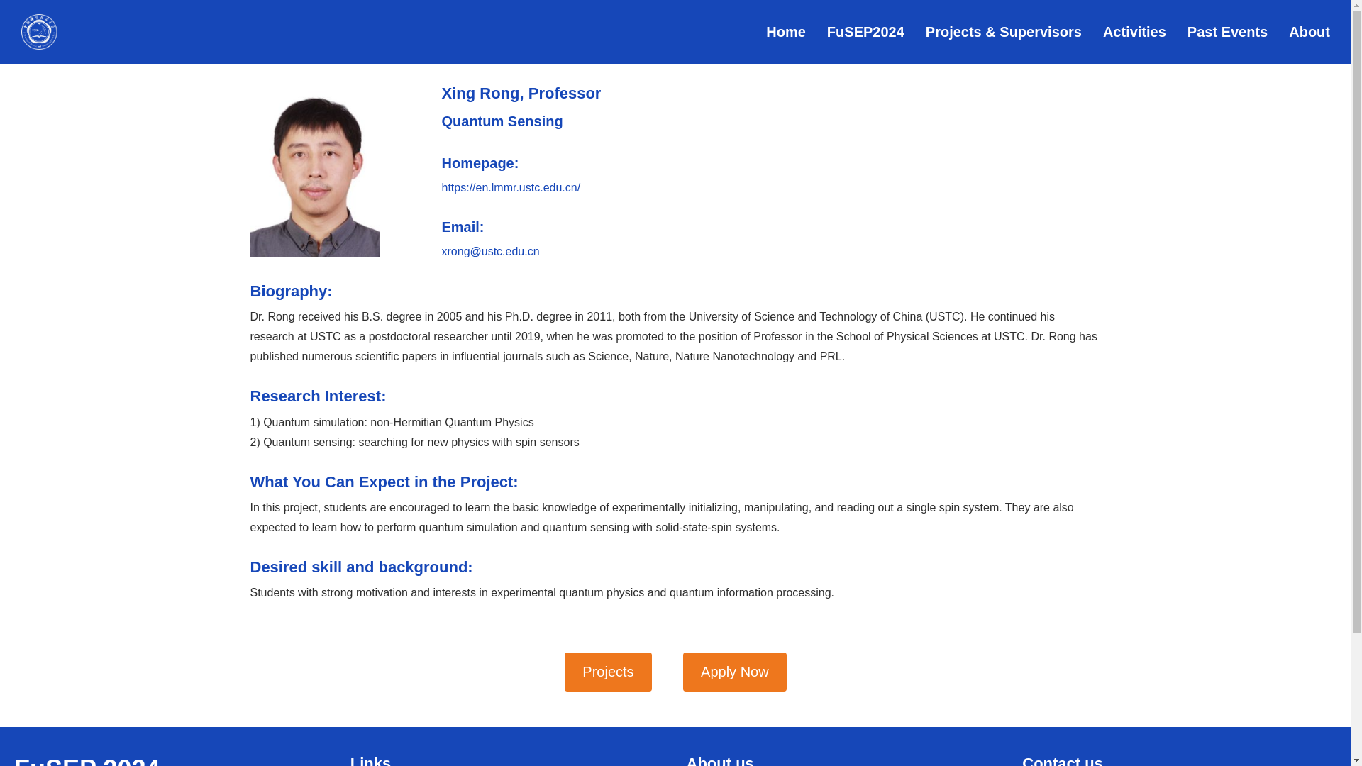 This screenshot has width=1362, height=766. Describe the element at coordinates (607, 672) in the screenshot. I see `Projects` at that location.